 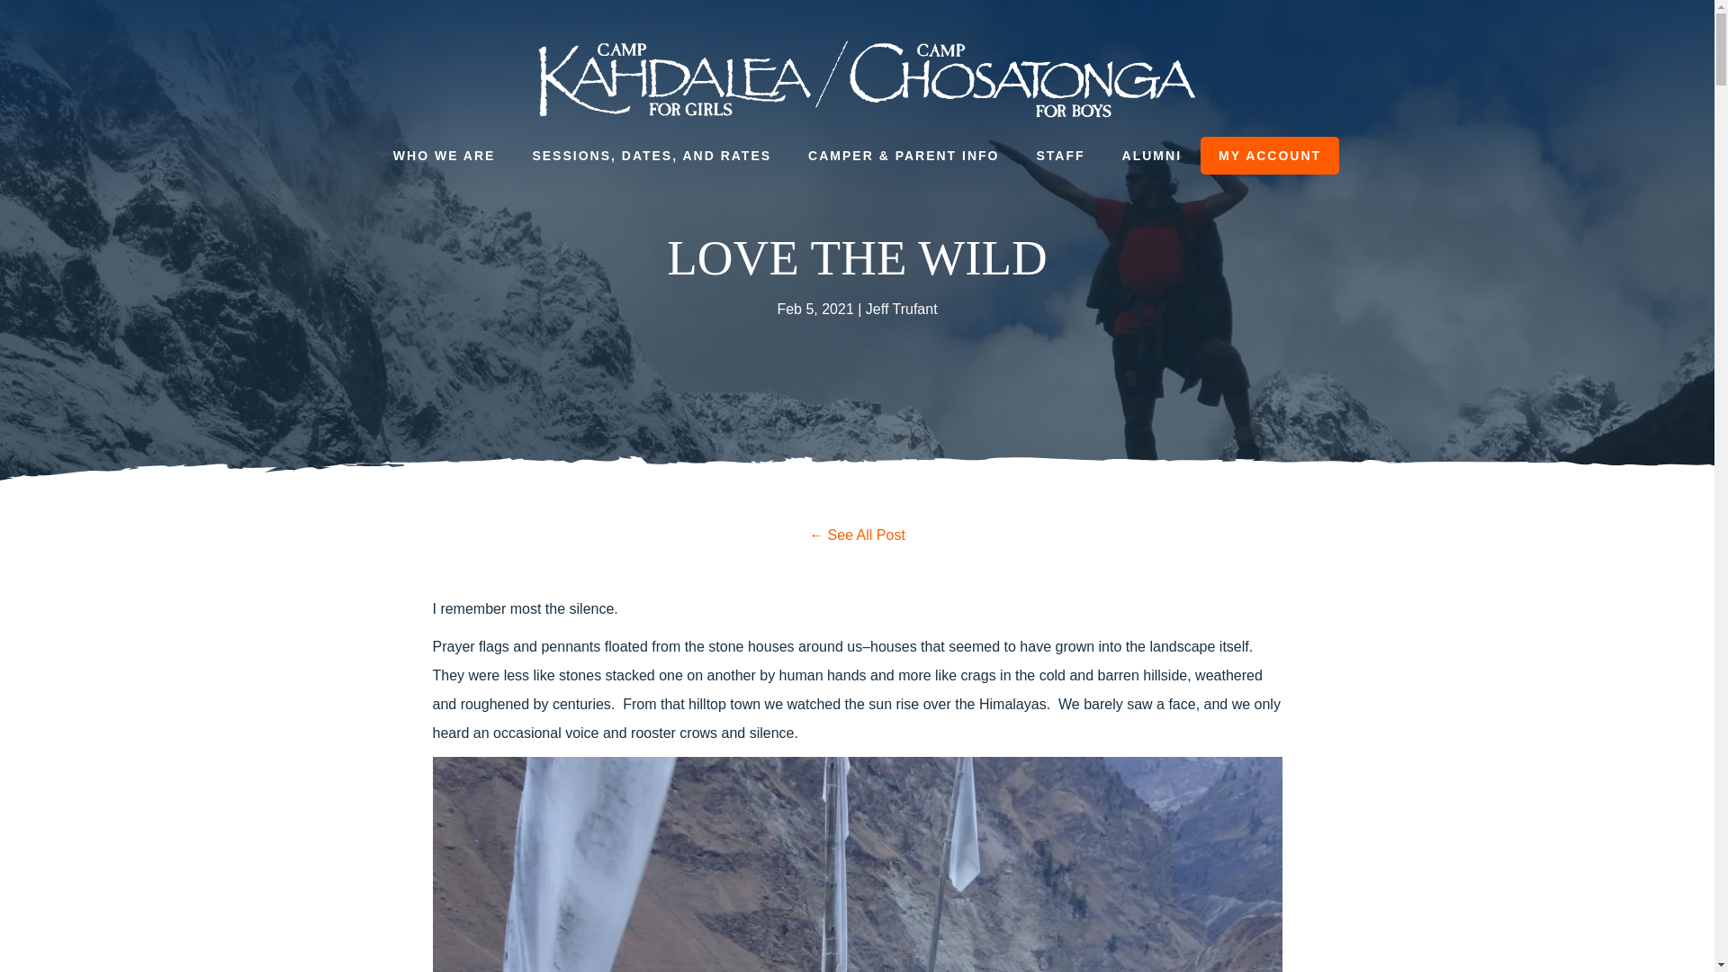 I want to click on SESSIONS, DATES, AND RATES, so click(x=652, y=155).